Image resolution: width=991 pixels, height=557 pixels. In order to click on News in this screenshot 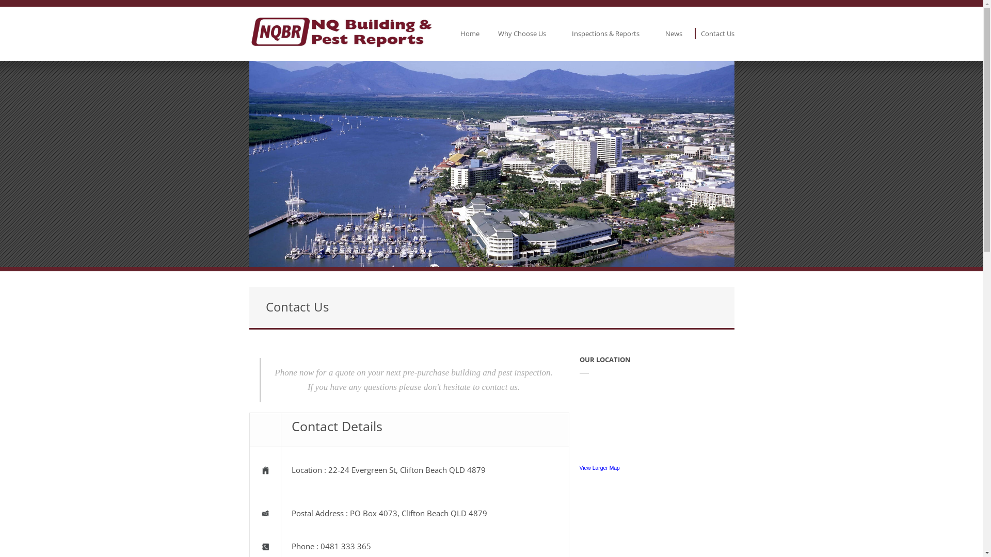, I will do `click(673, 34)`.